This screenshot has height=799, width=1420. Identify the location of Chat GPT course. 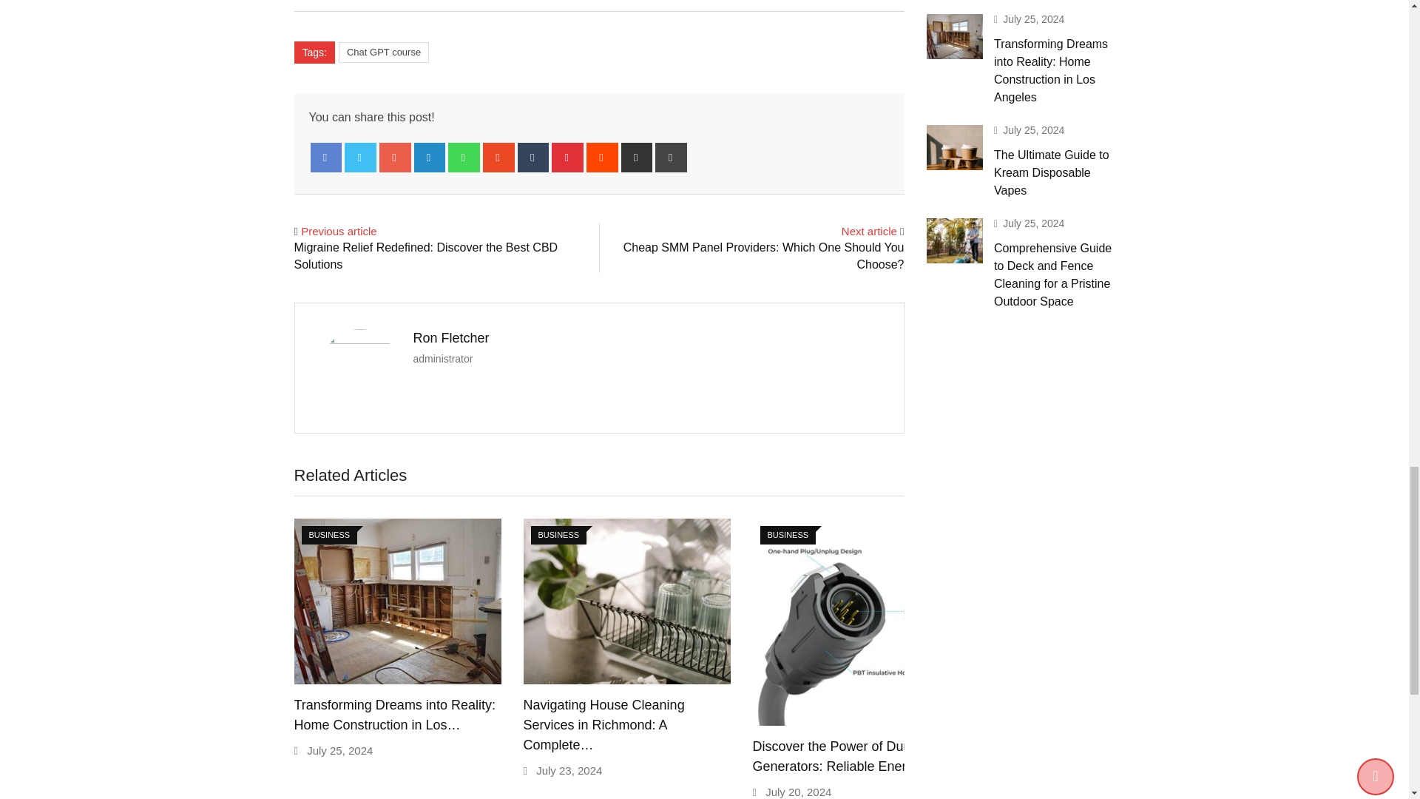
(383, 53).